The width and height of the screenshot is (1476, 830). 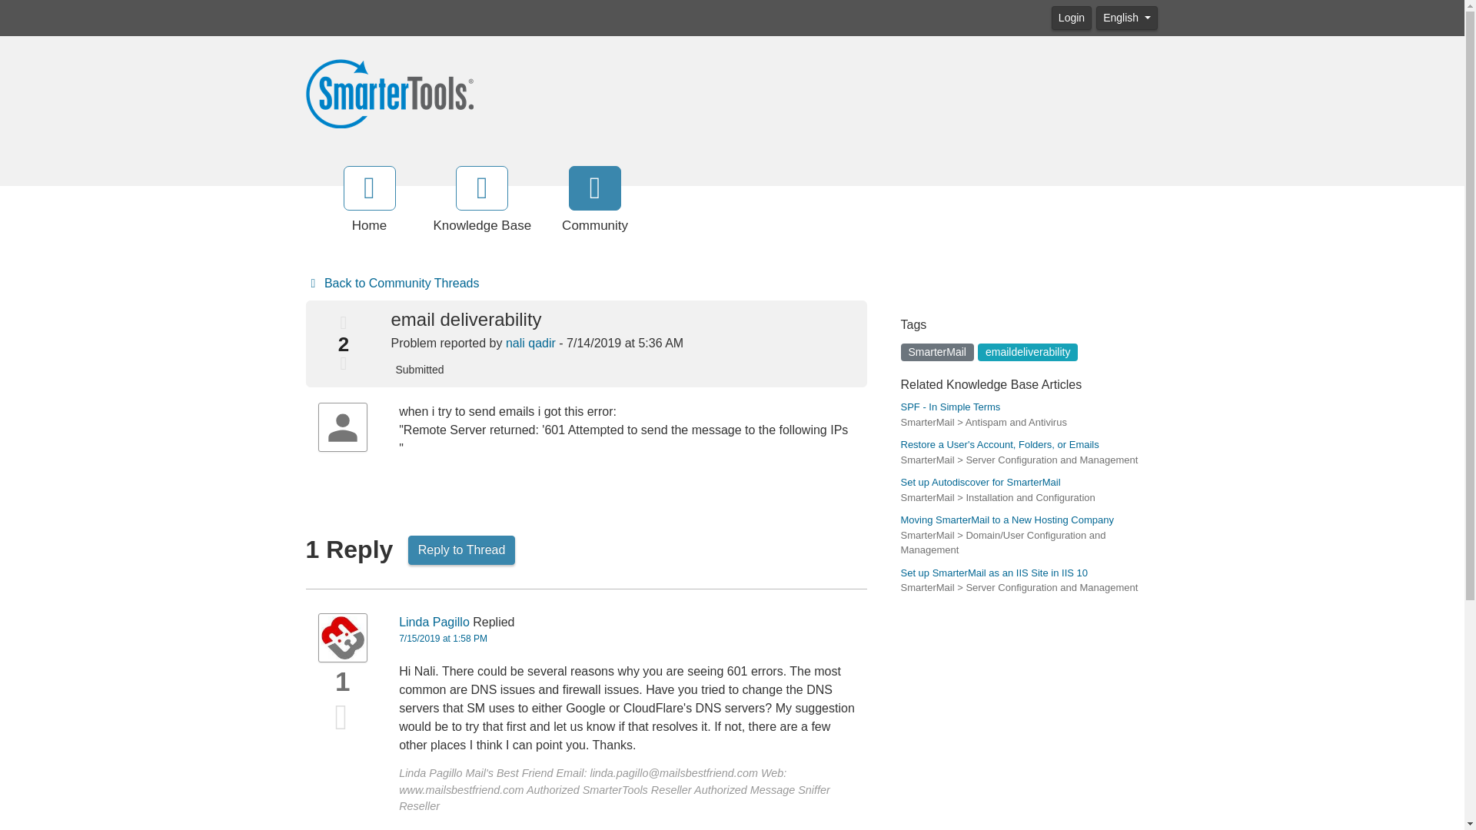 I want to click on Knowledge Base, so click(x=483, y=201).